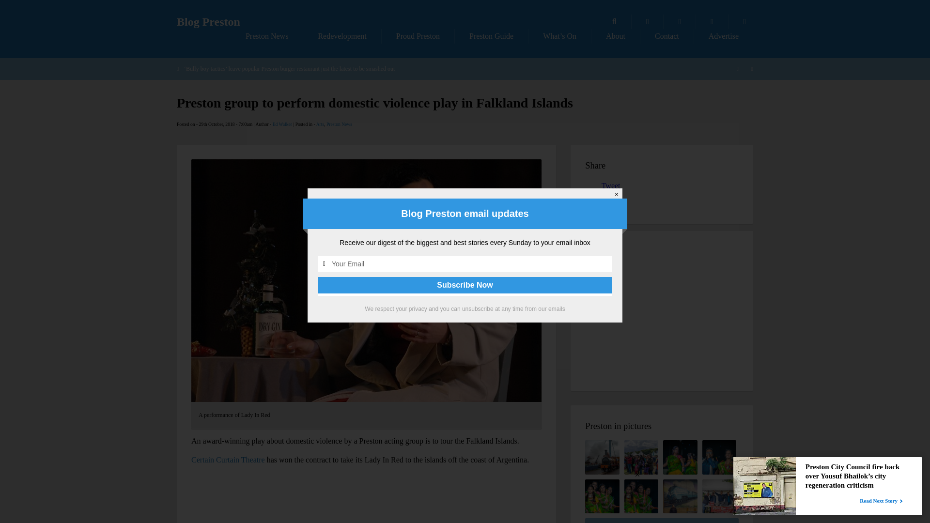 This screenshot has height=523, width=930. I want to click on Proud Preston, so click(418, 36).